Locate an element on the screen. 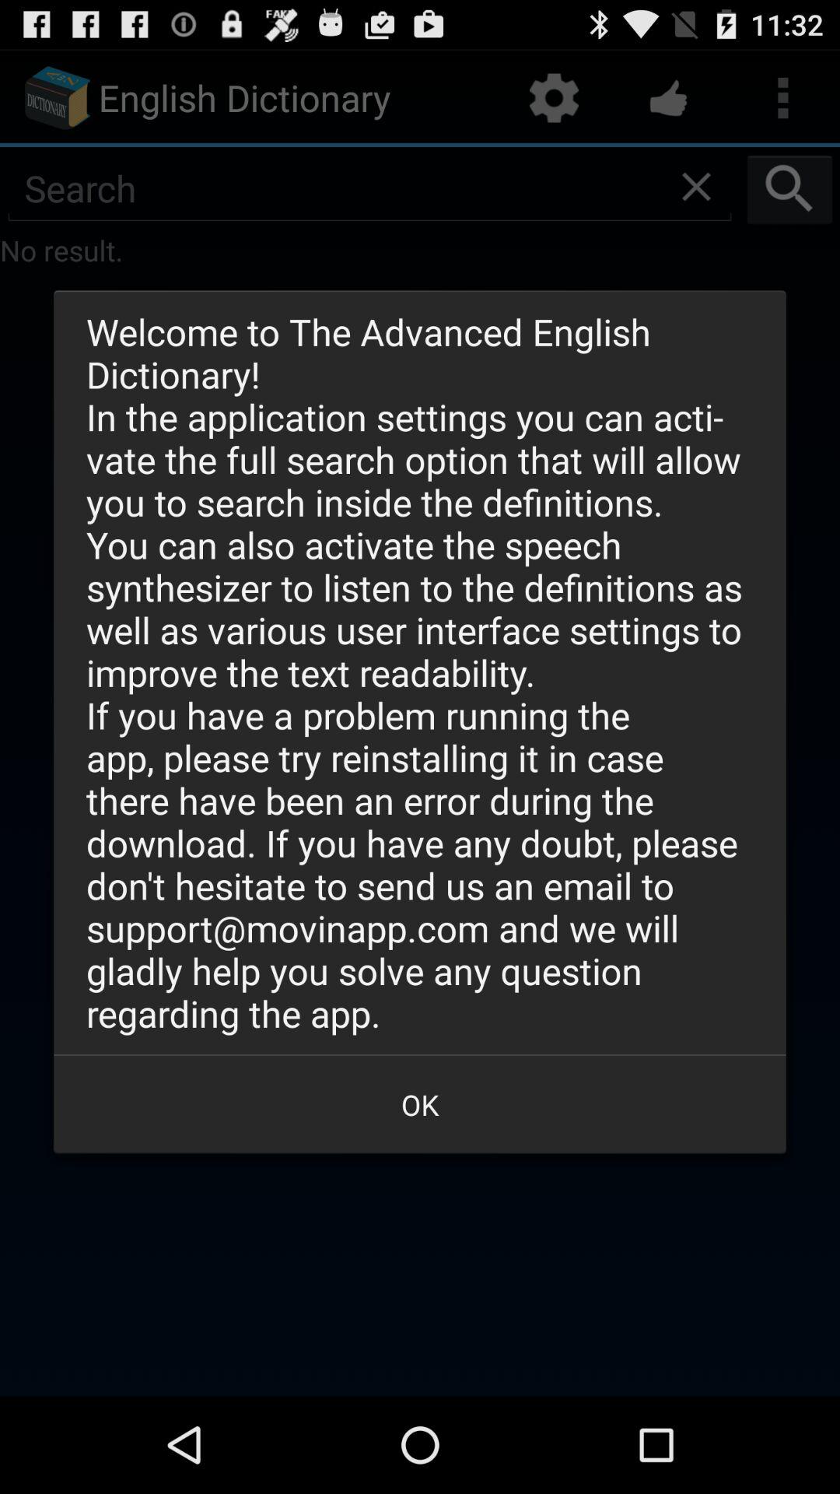 The image size is (840, 1494). flip to the ok button is located at coordinates (420, 1104).